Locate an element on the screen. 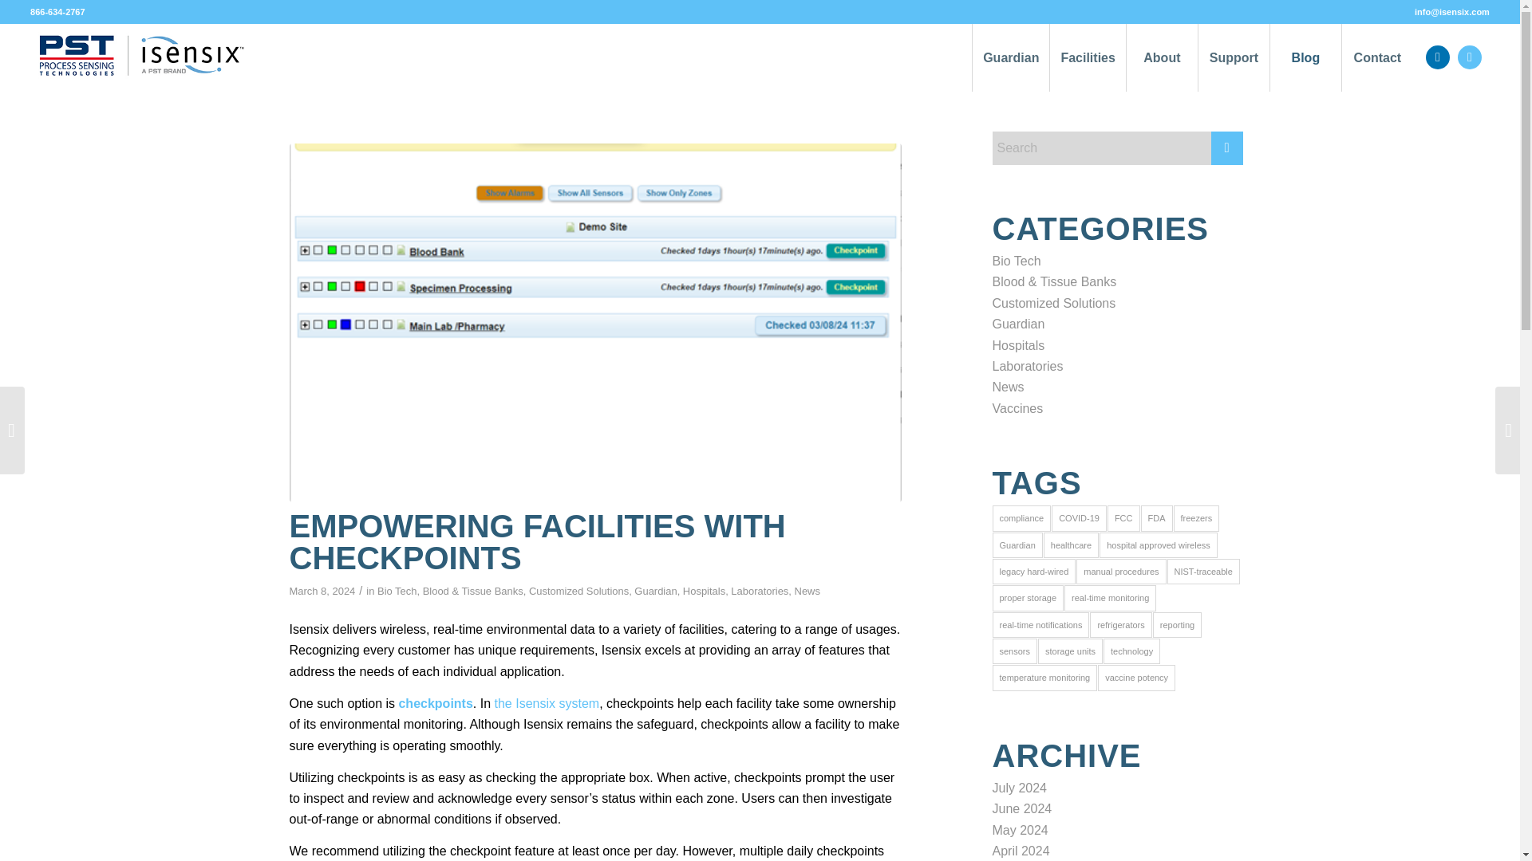 Image resolution: width=1532 pixels, height=861 pixels. Guardian is located at coordinates (1018, 324).